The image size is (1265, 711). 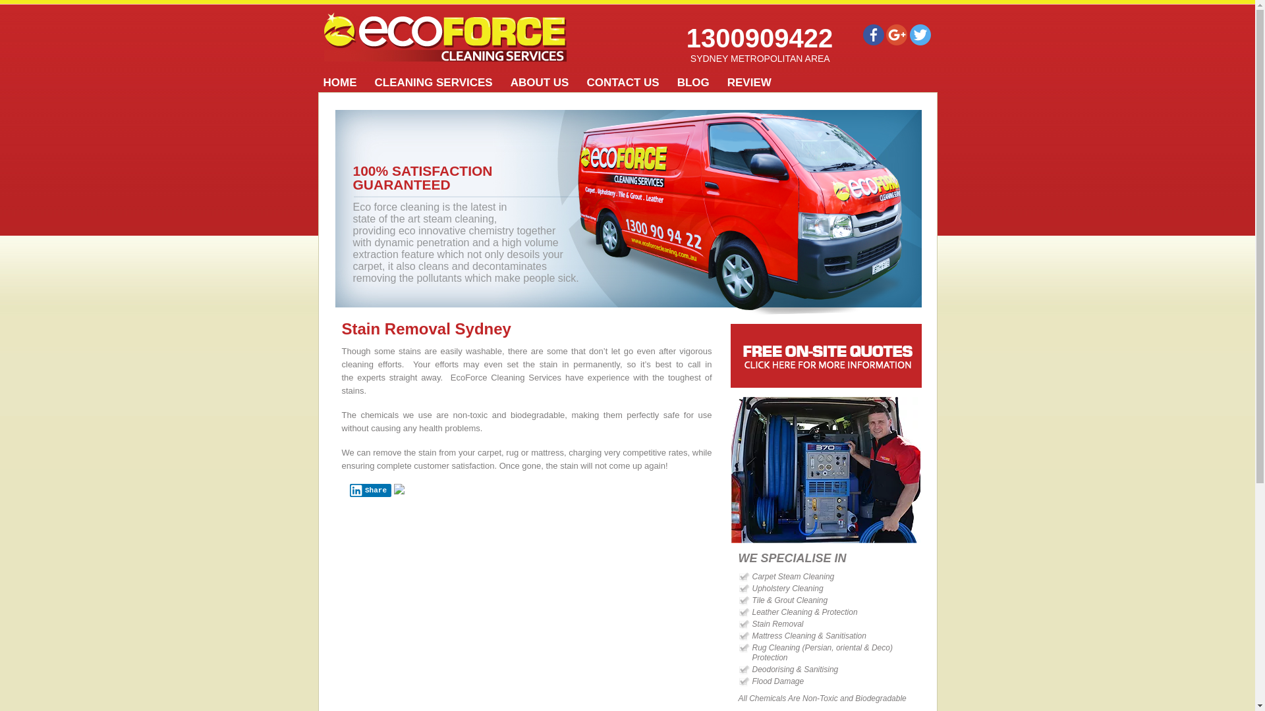 I want to click on Carpet Cleaning Services Sydney, so click(x=445, y=37).